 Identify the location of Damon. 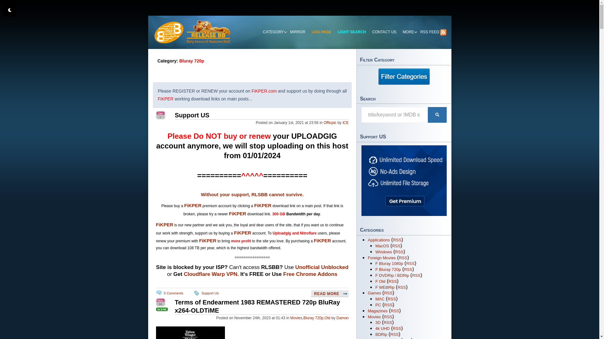
(343, 318).